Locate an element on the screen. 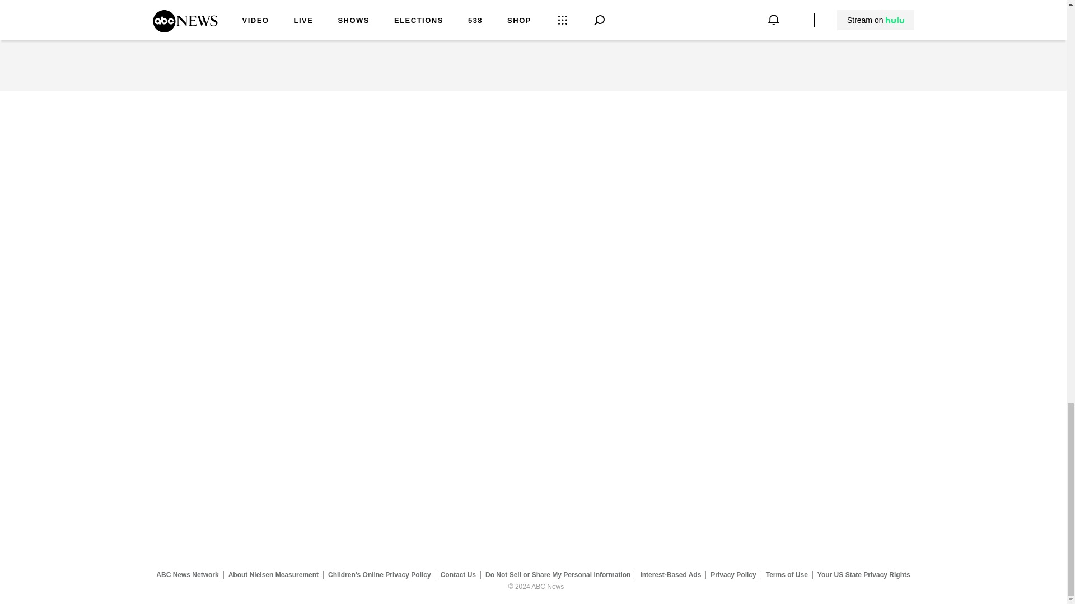 The image size is (1075, 604). ABC News Network is located at coordinates (187, 574).